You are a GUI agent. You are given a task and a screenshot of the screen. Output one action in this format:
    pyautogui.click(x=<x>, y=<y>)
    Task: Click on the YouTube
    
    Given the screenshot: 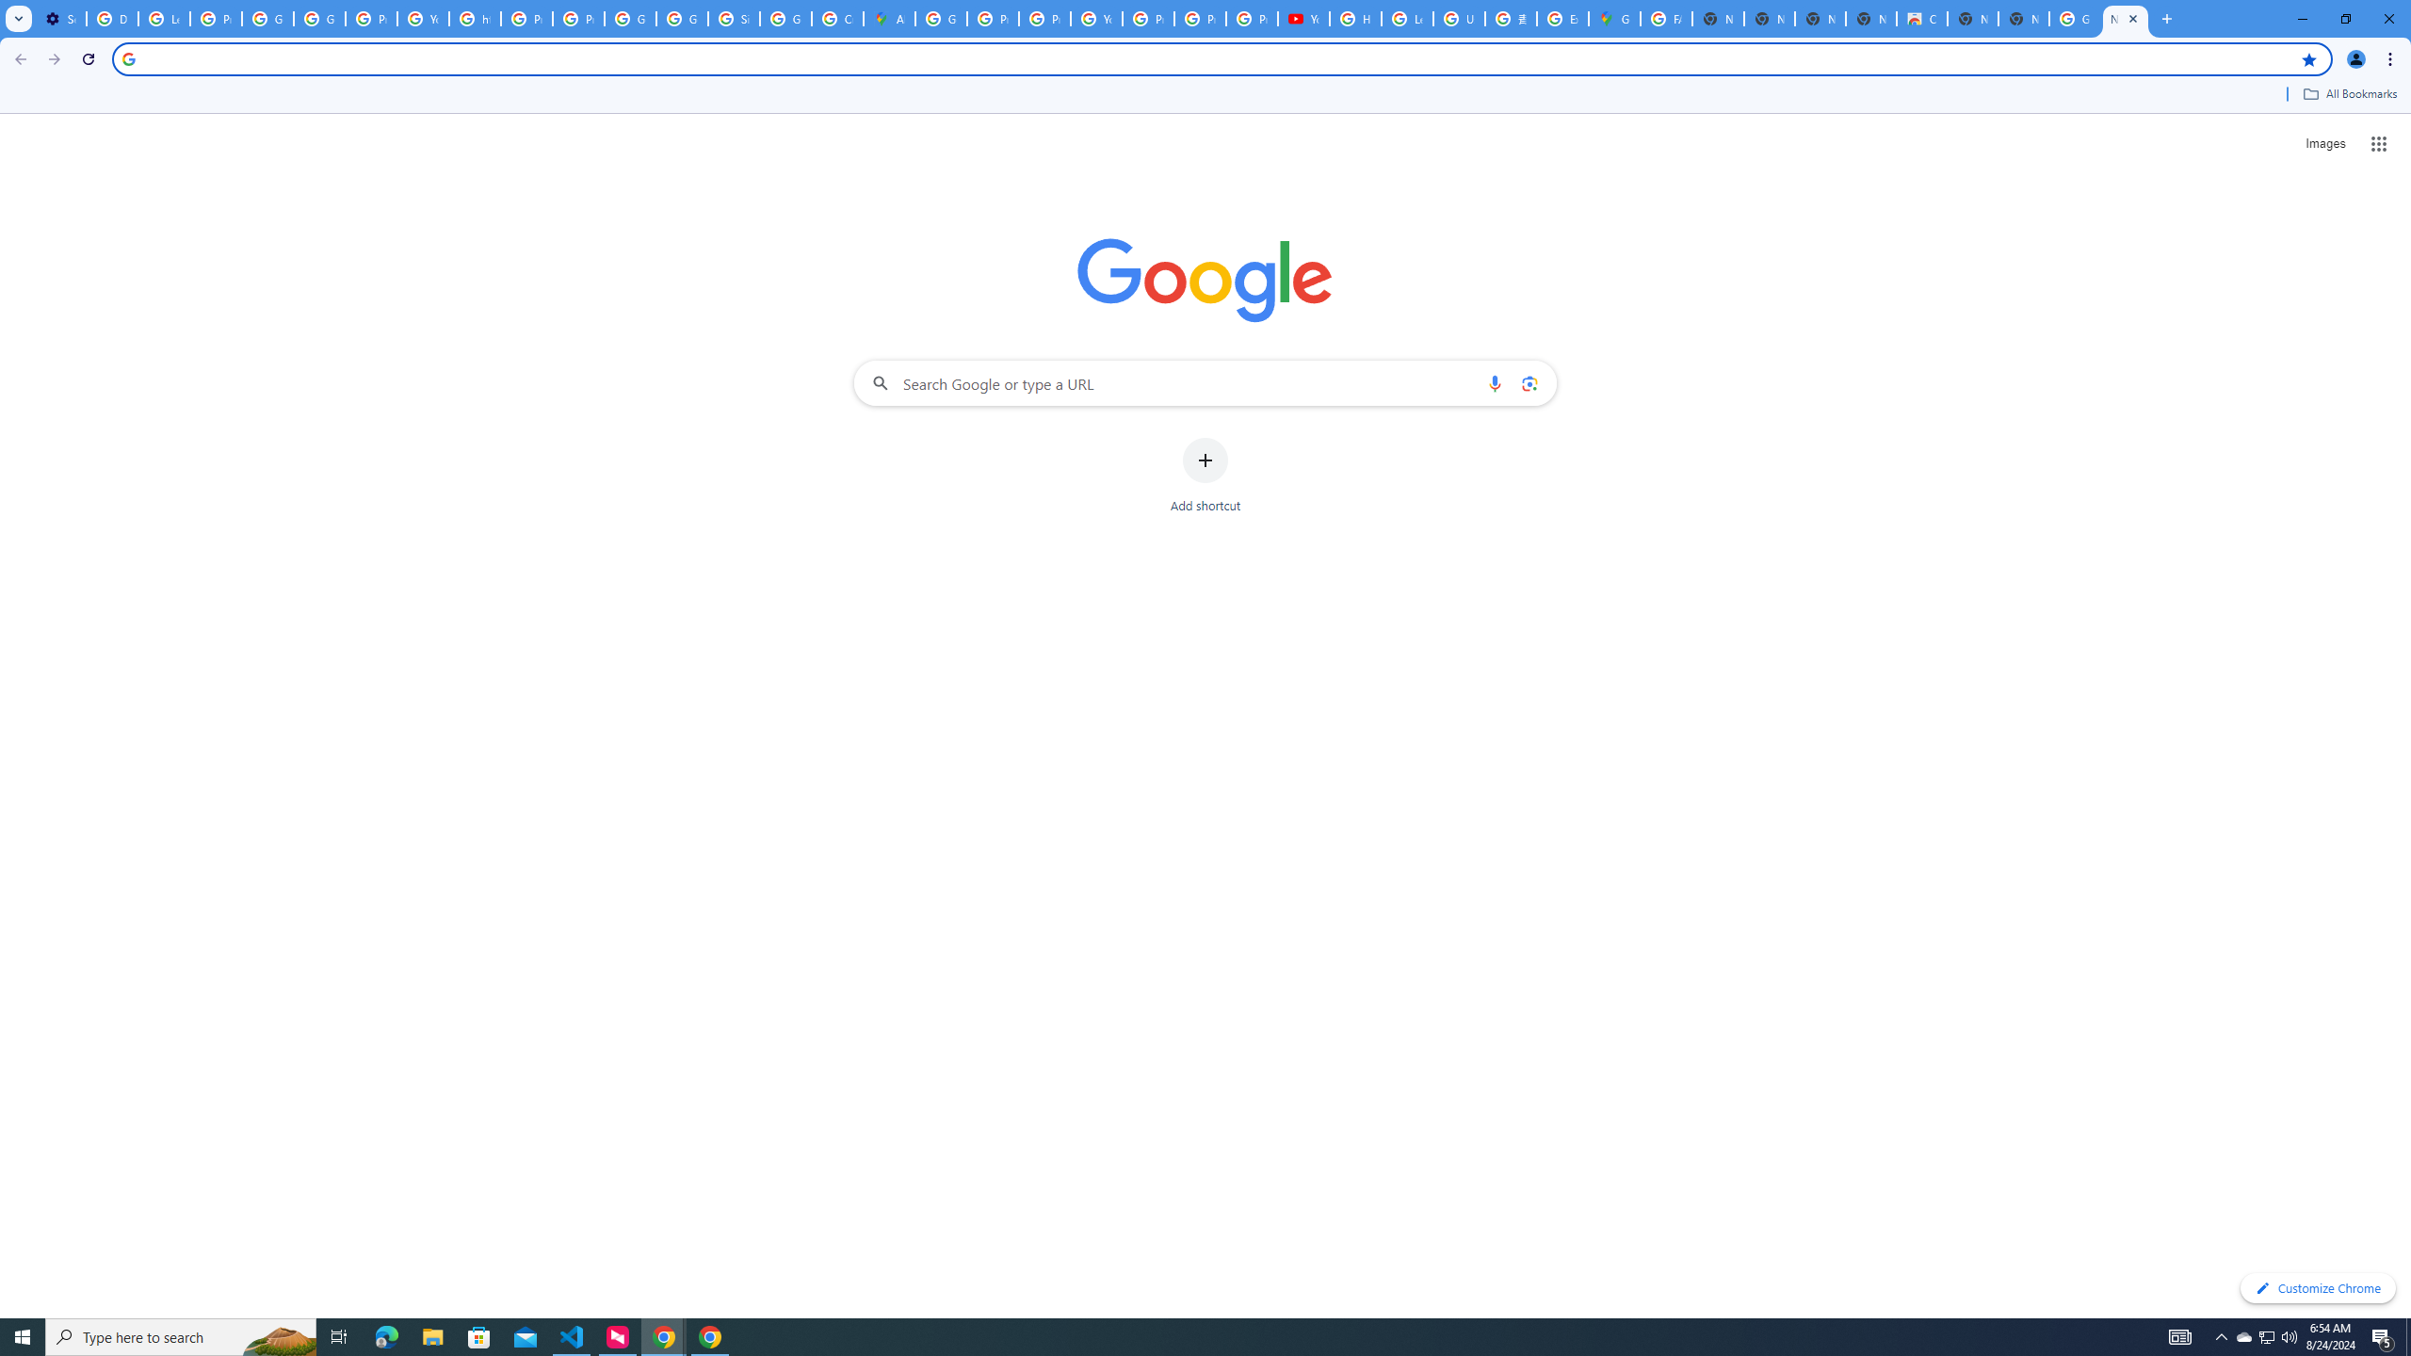 What is the action you would take?
    pyautogui.click(x=1096, y=19)
    